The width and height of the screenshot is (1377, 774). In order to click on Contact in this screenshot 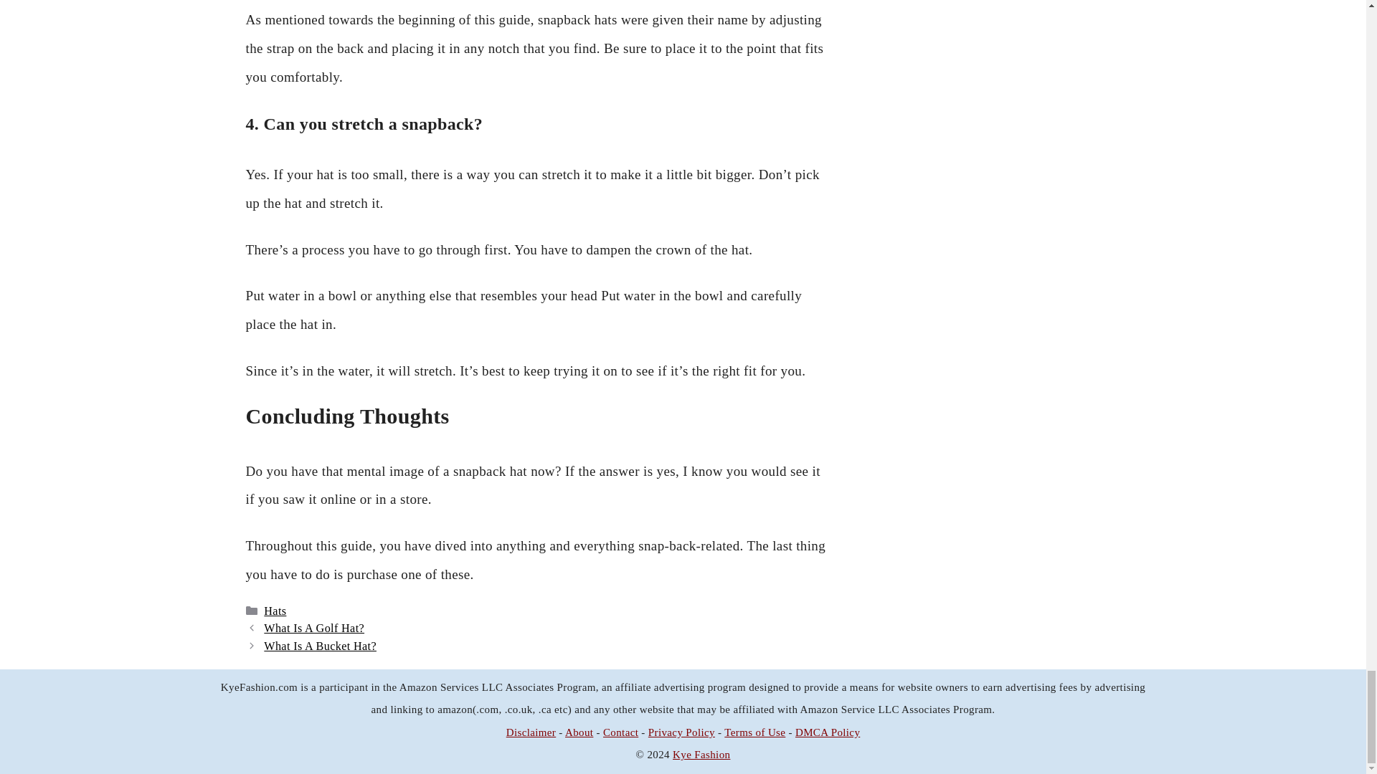, I will do `click(620, 732)`.